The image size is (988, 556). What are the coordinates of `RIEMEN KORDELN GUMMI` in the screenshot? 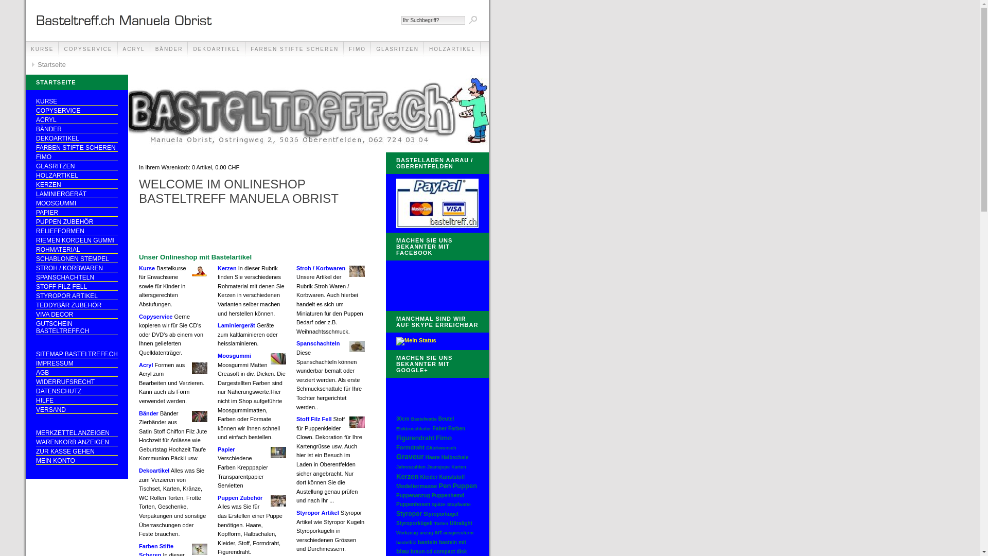 It's located at (77, 241).